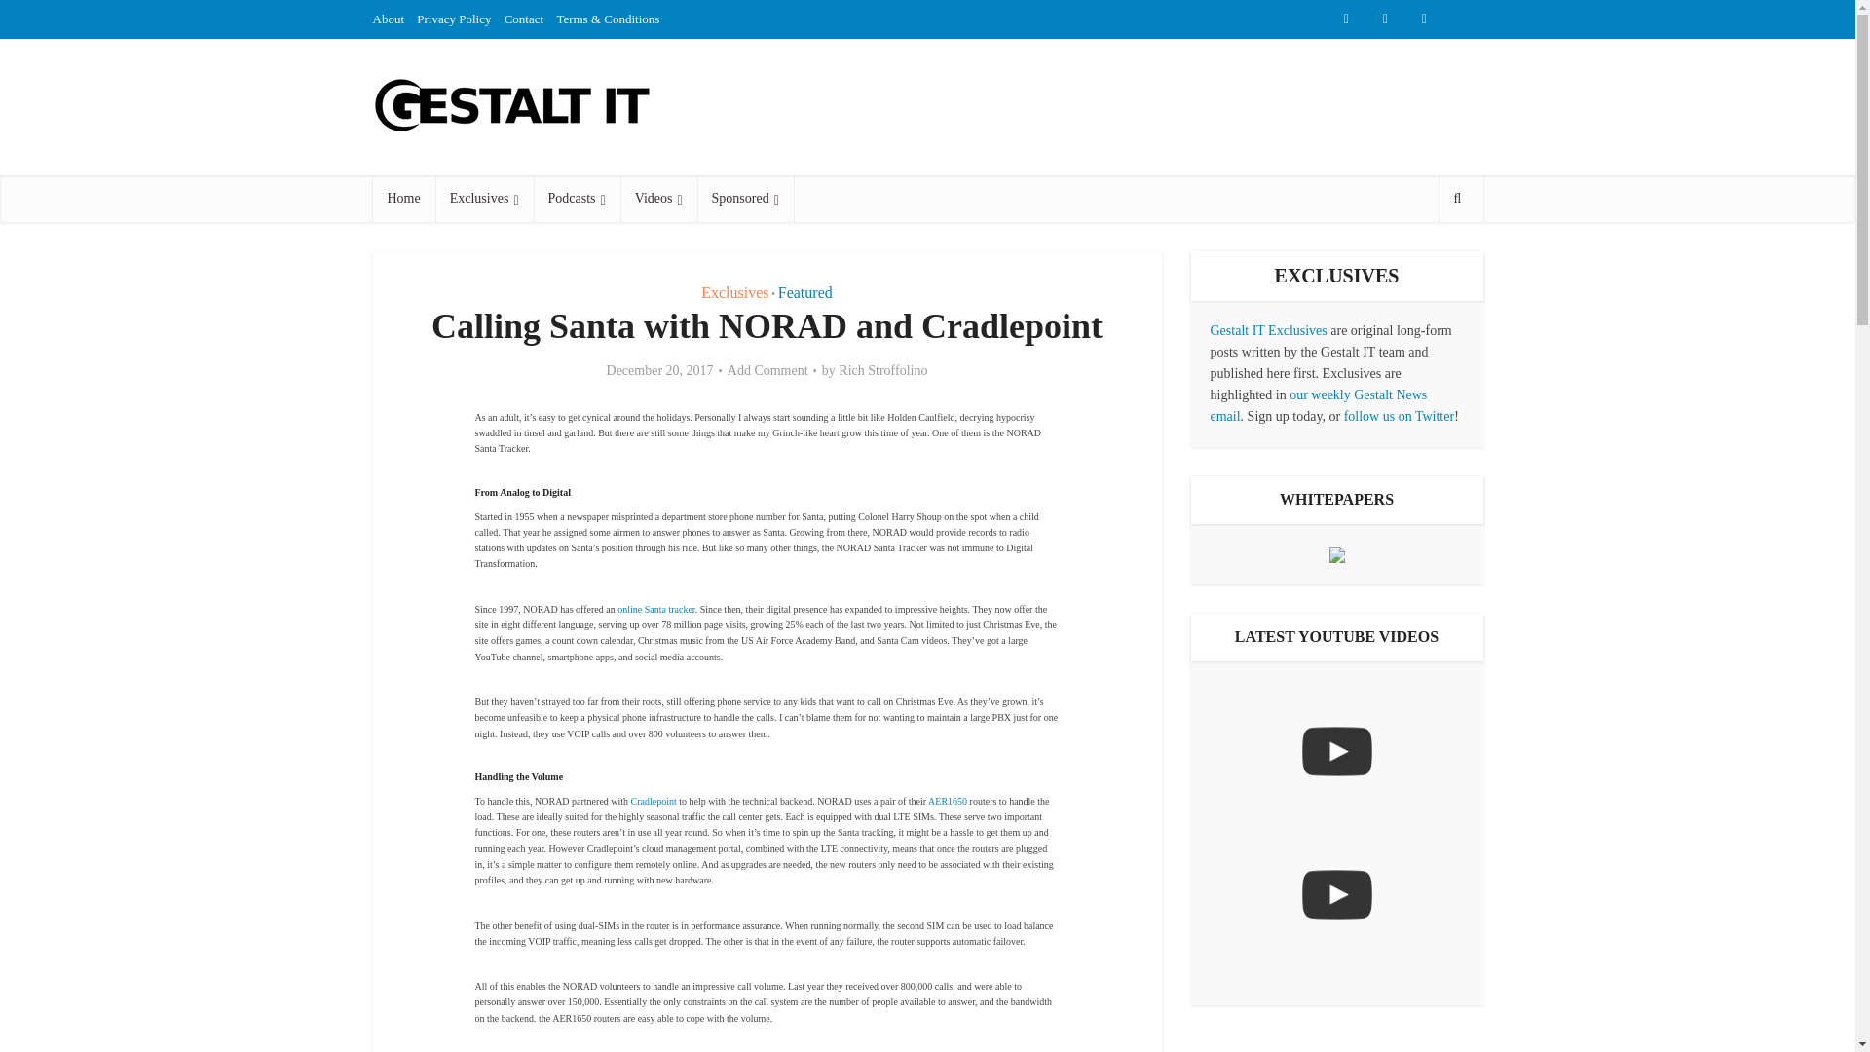  I want to click on 20. AI Has A Place In Networking Operations, so click(1336, 894).